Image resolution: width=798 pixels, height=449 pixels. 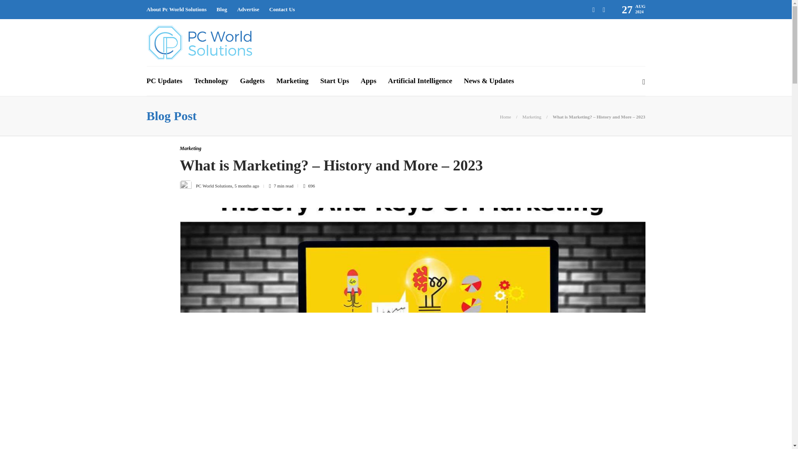 I want to click on Marketing, so click(x=190, y=148).